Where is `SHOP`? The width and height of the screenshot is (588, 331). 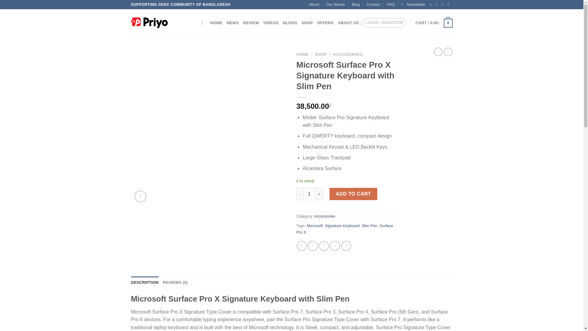
SHOP is located at coordinates (307, 23).